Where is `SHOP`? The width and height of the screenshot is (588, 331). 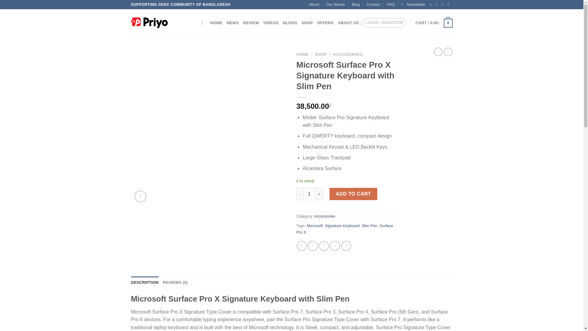
SHOP is located at coordinates (307, 23).